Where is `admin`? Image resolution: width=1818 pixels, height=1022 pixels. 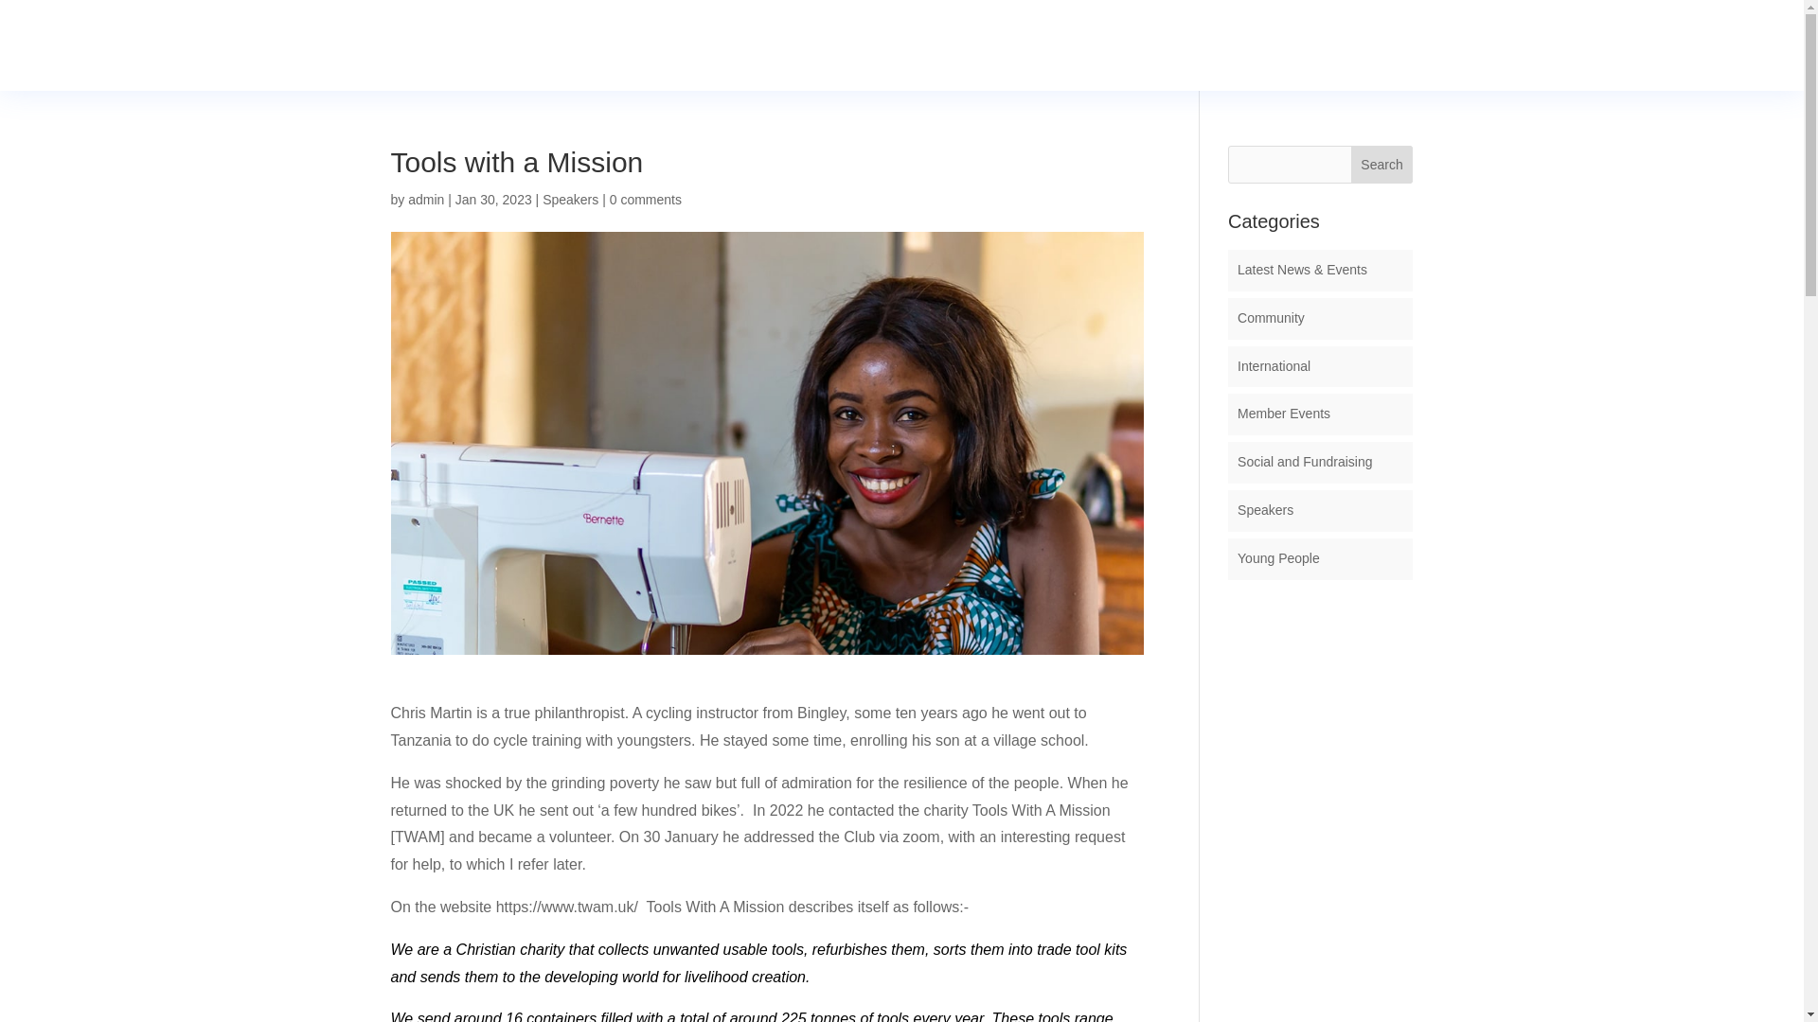
admin is located at coordinates (425, 200).